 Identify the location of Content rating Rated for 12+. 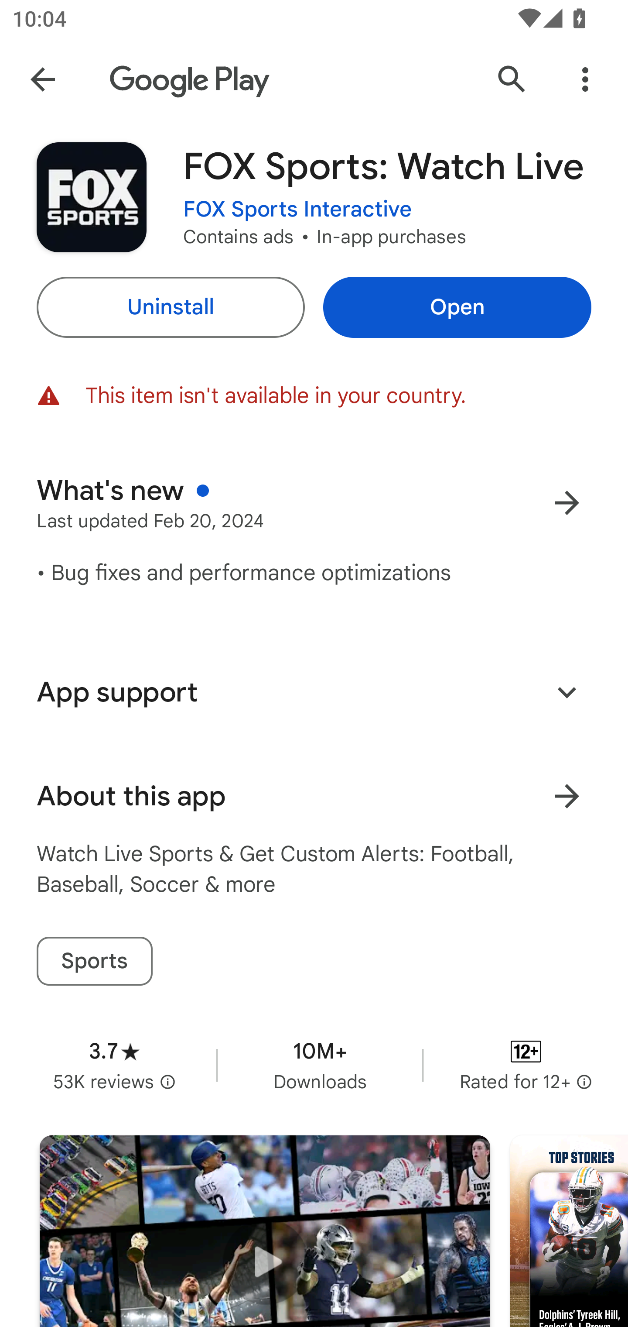
(526, 1065).